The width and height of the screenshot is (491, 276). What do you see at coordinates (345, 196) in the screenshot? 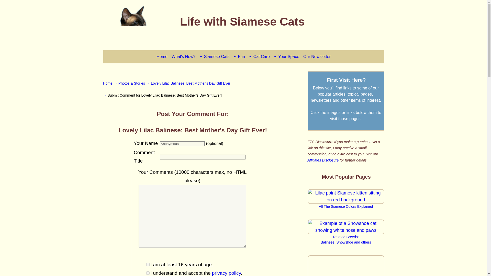
I see `The Siamese Colors` at bounding box center [345, 196].